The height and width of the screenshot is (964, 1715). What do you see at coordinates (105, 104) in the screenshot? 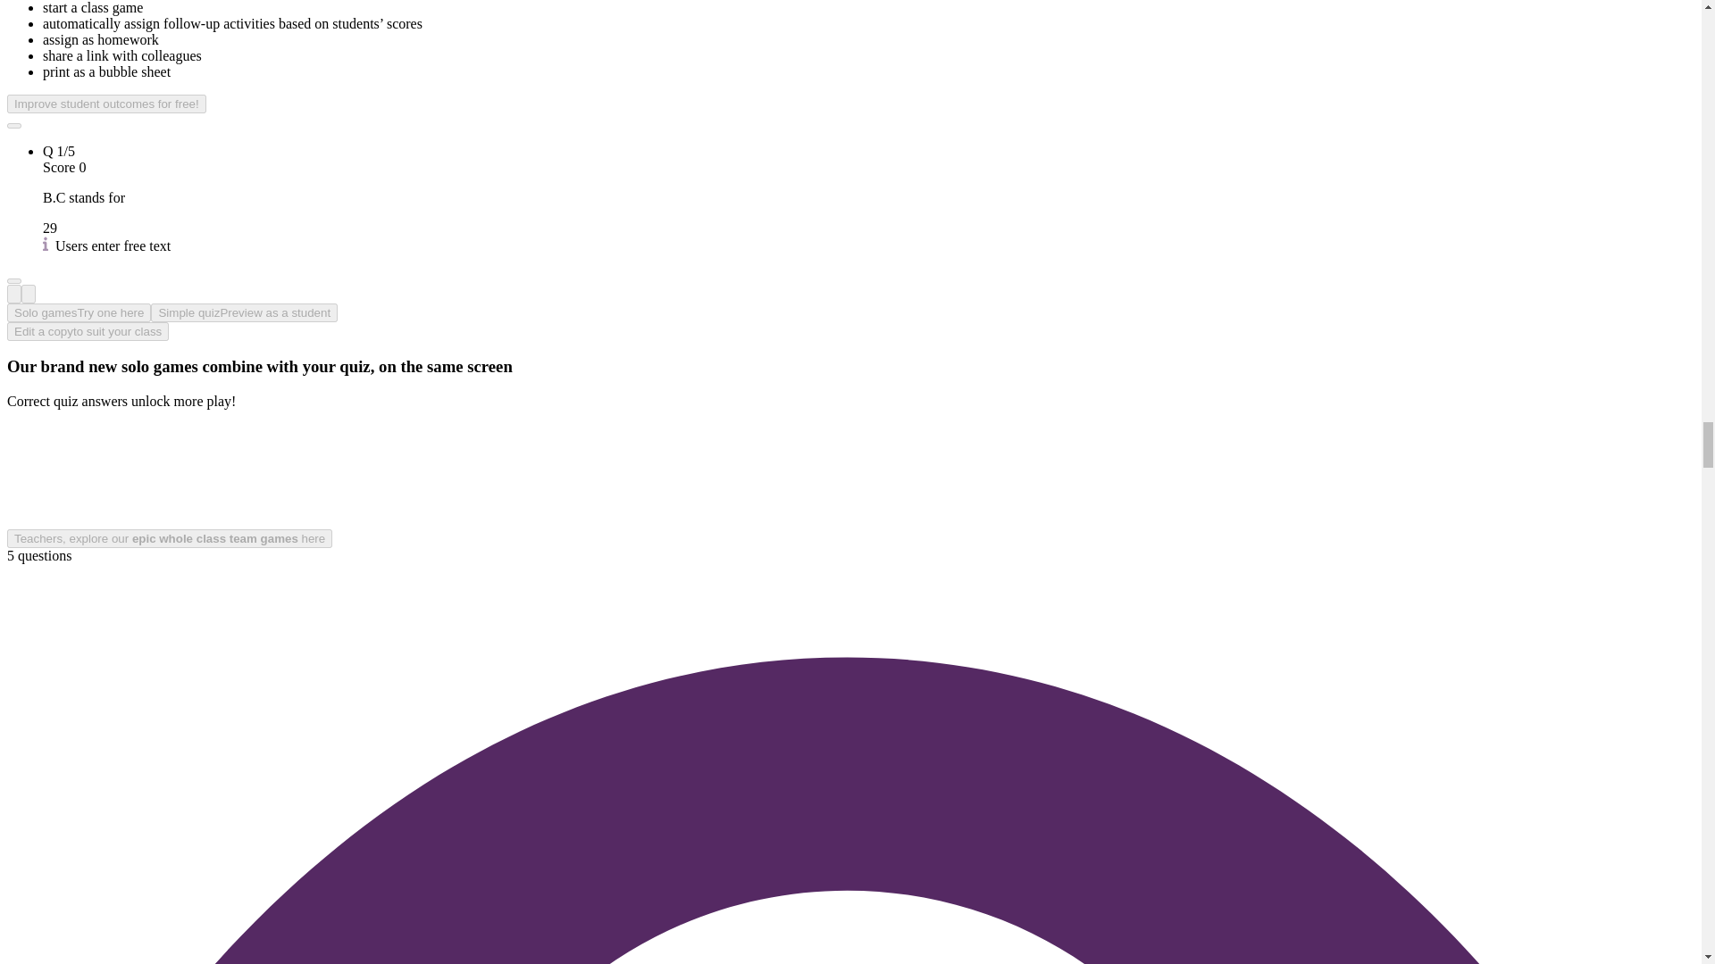
I see `Improve student outcomes for free!` at bounding box center [105, 104].